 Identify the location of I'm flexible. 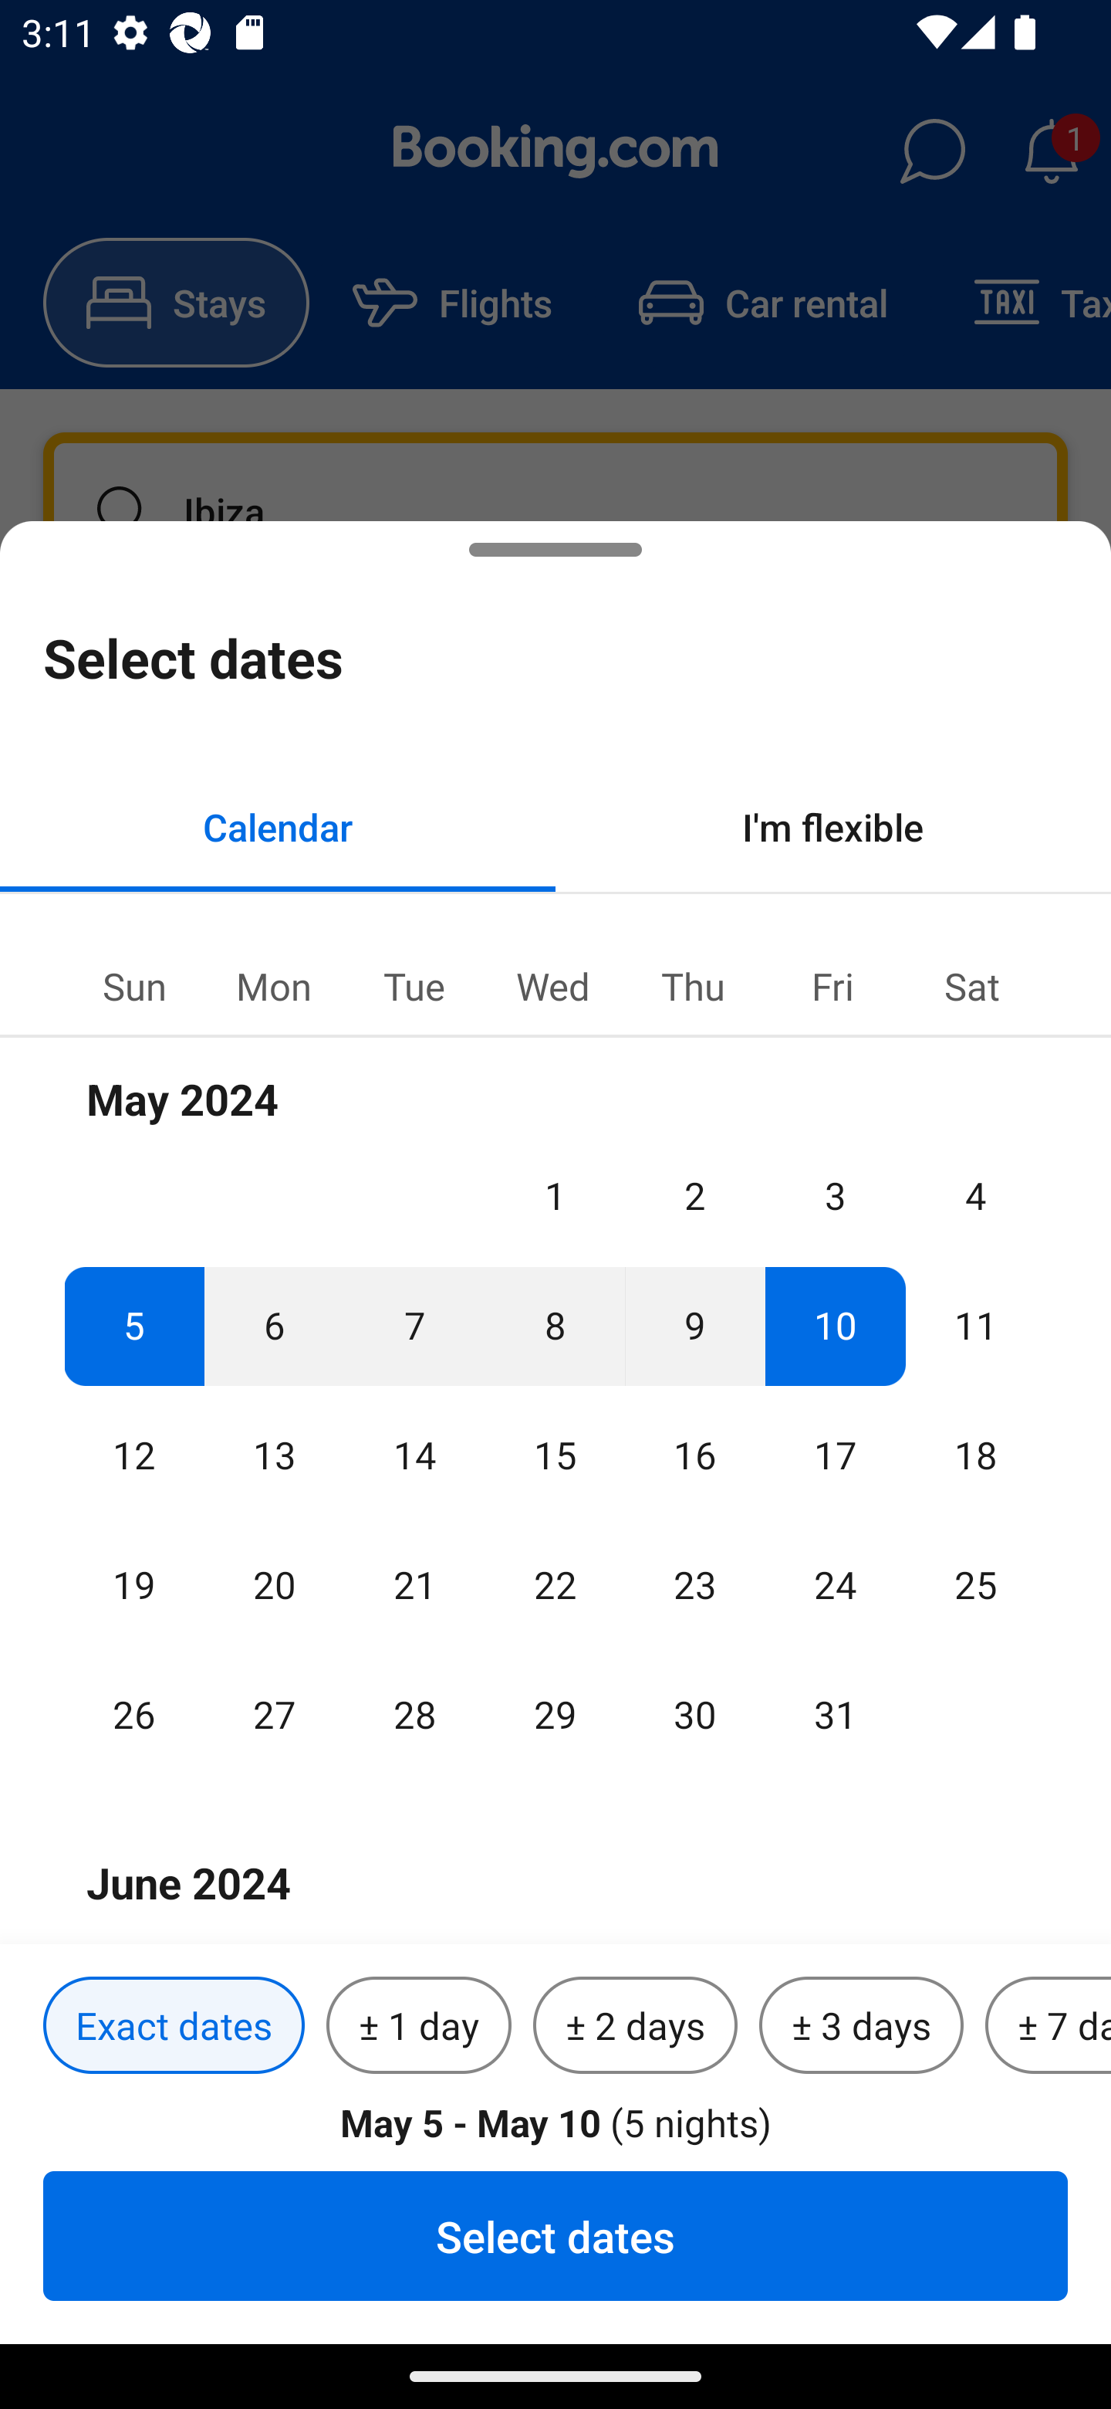
(833, 826).